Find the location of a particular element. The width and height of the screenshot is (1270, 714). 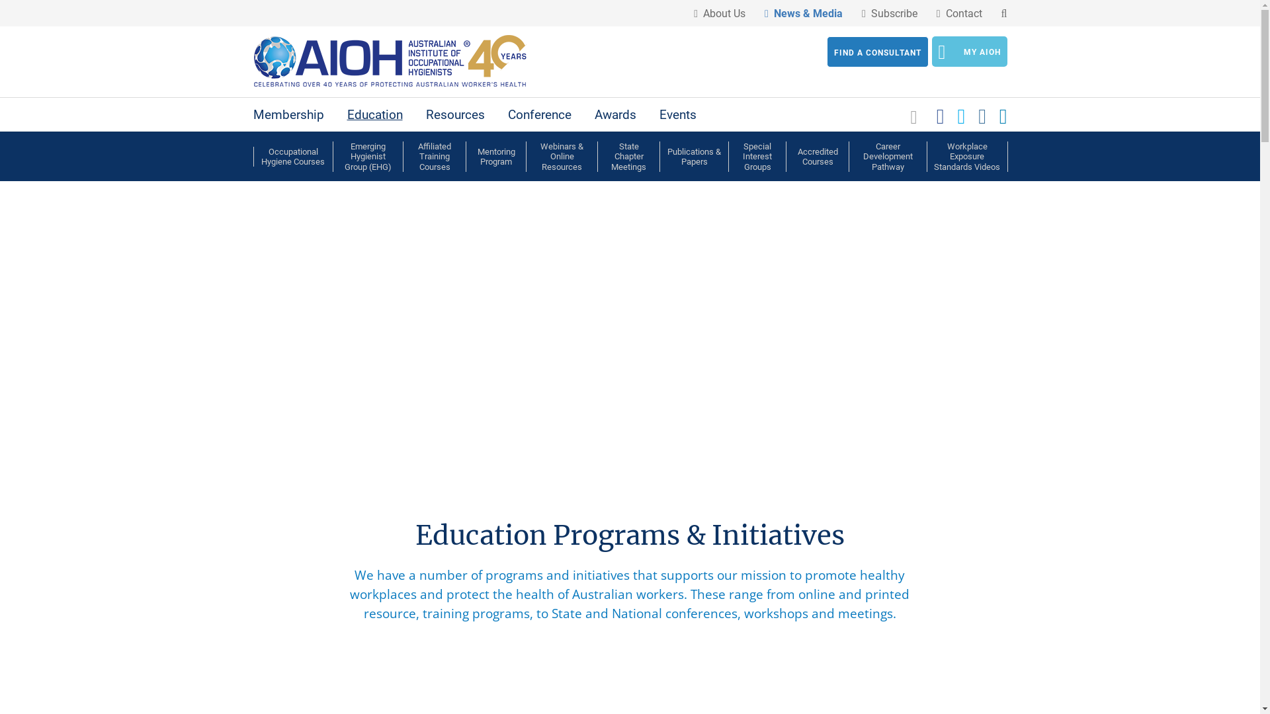

Special Interest Groups is located at coordinates (757, 157).